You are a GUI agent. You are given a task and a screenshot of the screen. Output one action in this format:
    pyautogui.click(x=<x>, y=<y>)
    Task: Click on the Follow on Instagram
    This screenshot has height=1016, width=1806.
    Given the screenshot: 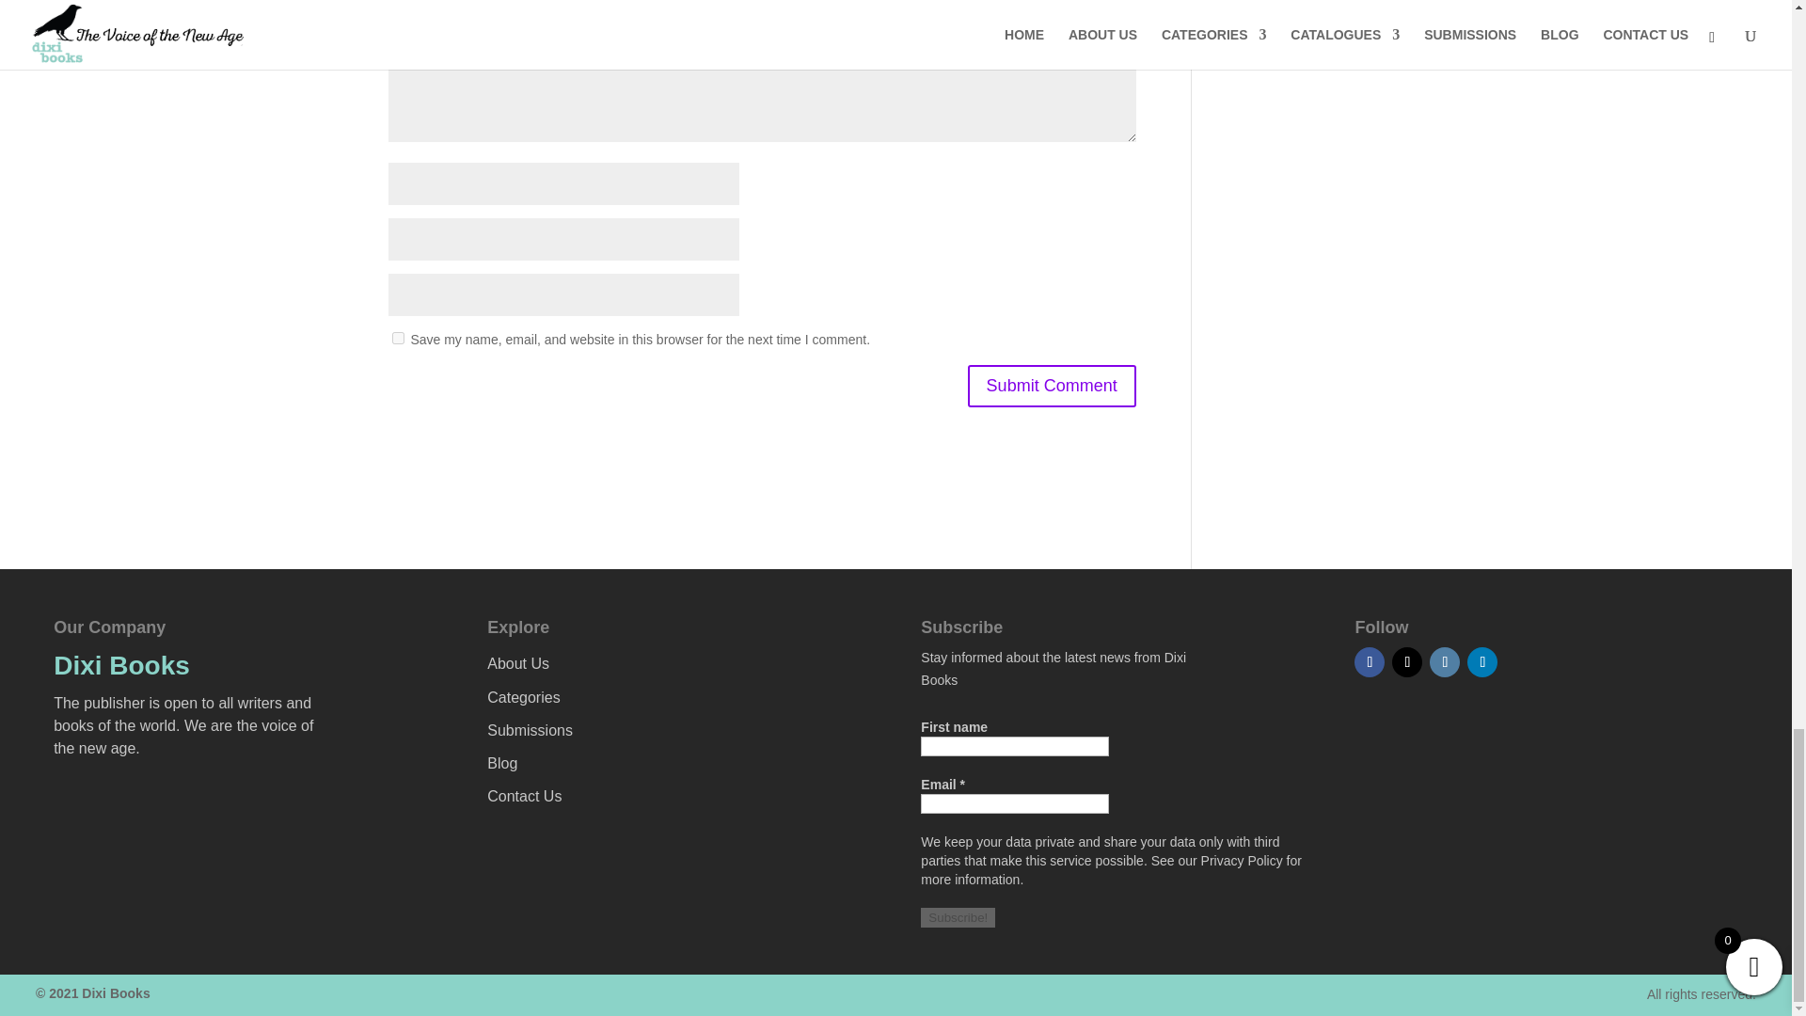 What is the action you would take?
    pyautogui.click(x=1445, y=662)
    